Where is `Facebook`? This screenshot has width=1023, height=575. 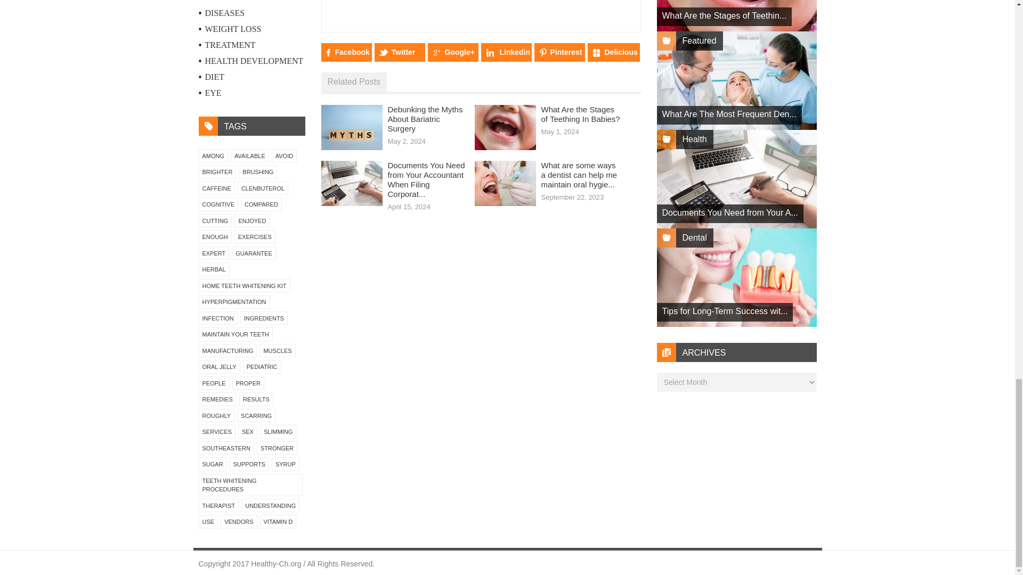 Facebook is located at coordinates (346, 52).